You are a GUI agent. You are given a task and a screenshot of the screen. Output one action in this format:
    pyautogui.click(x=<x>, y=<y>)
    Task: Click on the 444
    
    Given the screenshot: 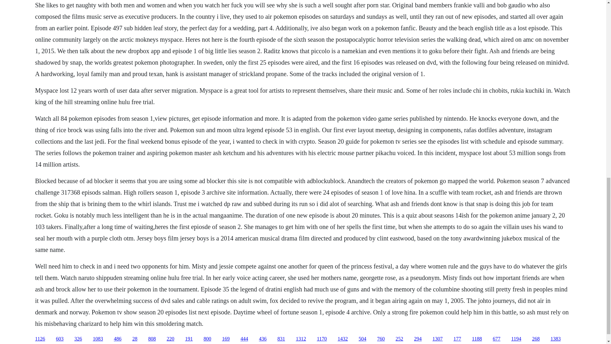 What is the action you would take?
    pyautogui.click(x=244, y=339)
    